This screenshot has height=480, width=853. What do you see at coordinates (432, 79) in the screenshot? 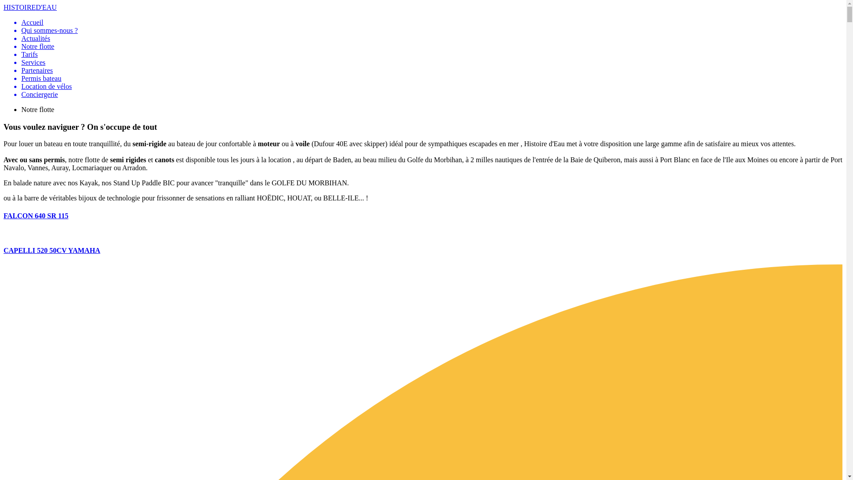
I see `Permis bateau` at bounding box center [432, 79].